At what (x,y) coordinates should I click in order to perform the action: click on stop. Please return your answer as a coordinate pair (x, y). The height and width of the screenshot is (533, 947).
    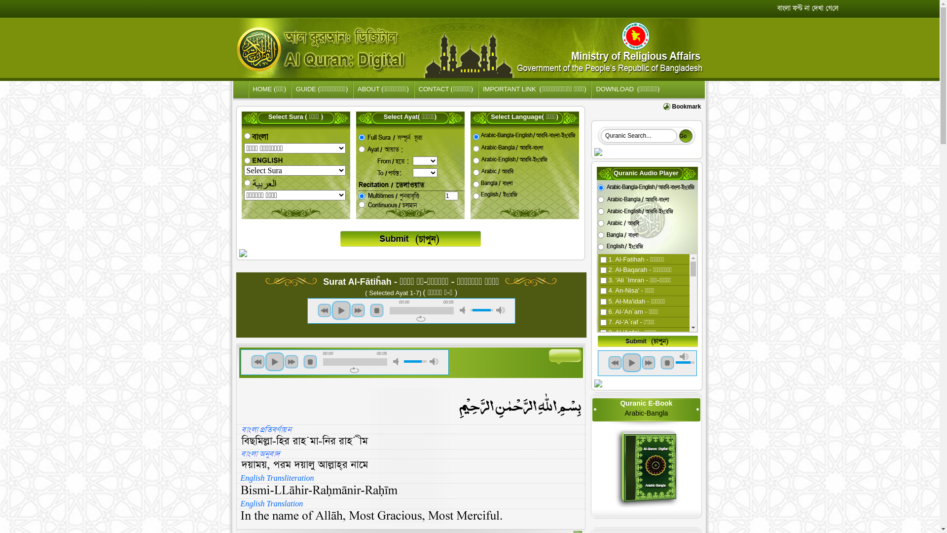
    Looking at the image, I should click on (310, 362).